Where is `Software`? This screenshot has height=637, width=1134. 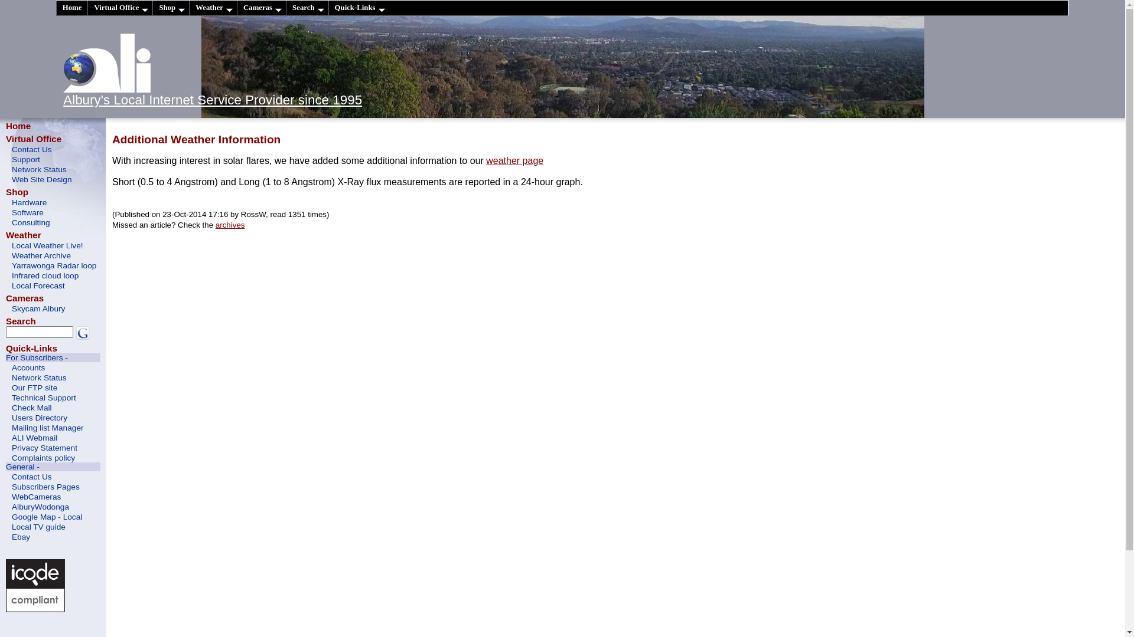
Software is located at coordinates (53, 212).